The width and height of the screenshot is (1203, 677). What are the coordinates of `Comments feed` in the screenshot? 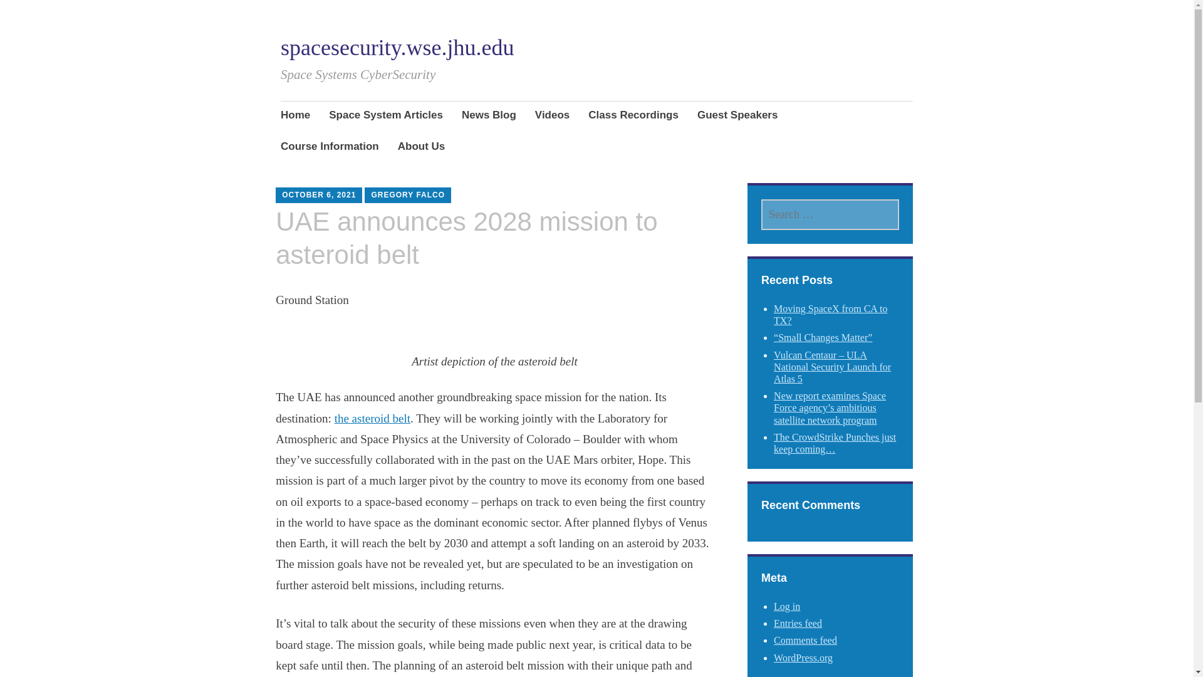 It's located at (805, 641).